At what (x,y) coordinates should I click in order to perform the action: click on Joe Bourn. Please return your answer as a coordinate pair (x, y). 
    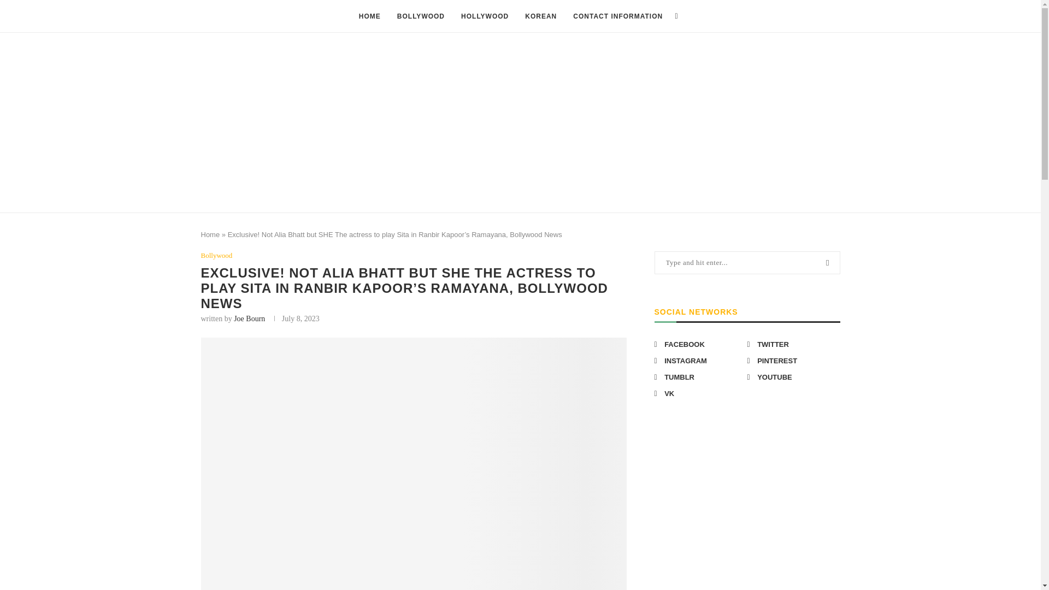
    Looking at the image, I should click on (249, 318).